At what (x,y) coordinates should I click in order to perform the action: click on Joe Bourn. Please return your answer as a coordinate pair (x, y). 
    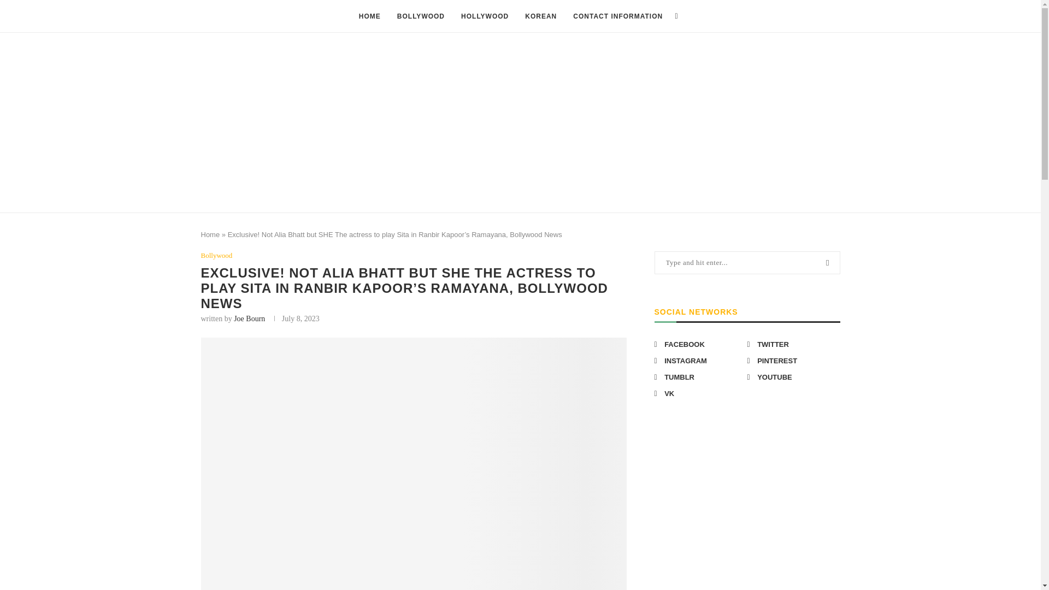
    Looking at the image, I should click on (249, 318).